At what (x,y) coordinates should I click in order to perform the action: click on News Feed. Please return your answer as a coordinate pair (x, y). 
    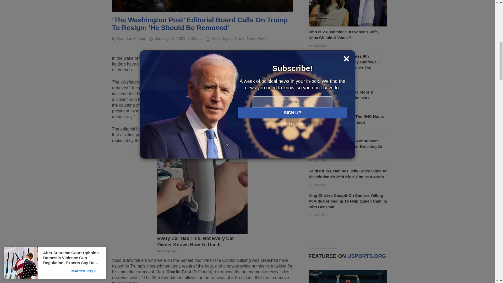
    Looking at the image, I should click on (257, 38).